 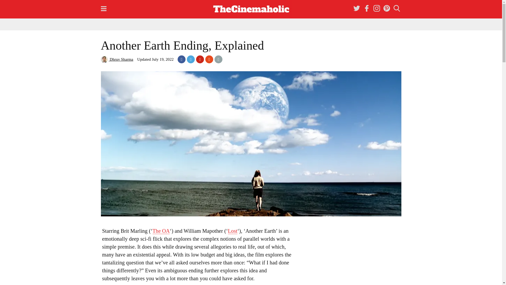 What do you see at coordinates (117, 59) in the screenshot?
I see `Dhruv Sharma` at bounding box center [117, 59].